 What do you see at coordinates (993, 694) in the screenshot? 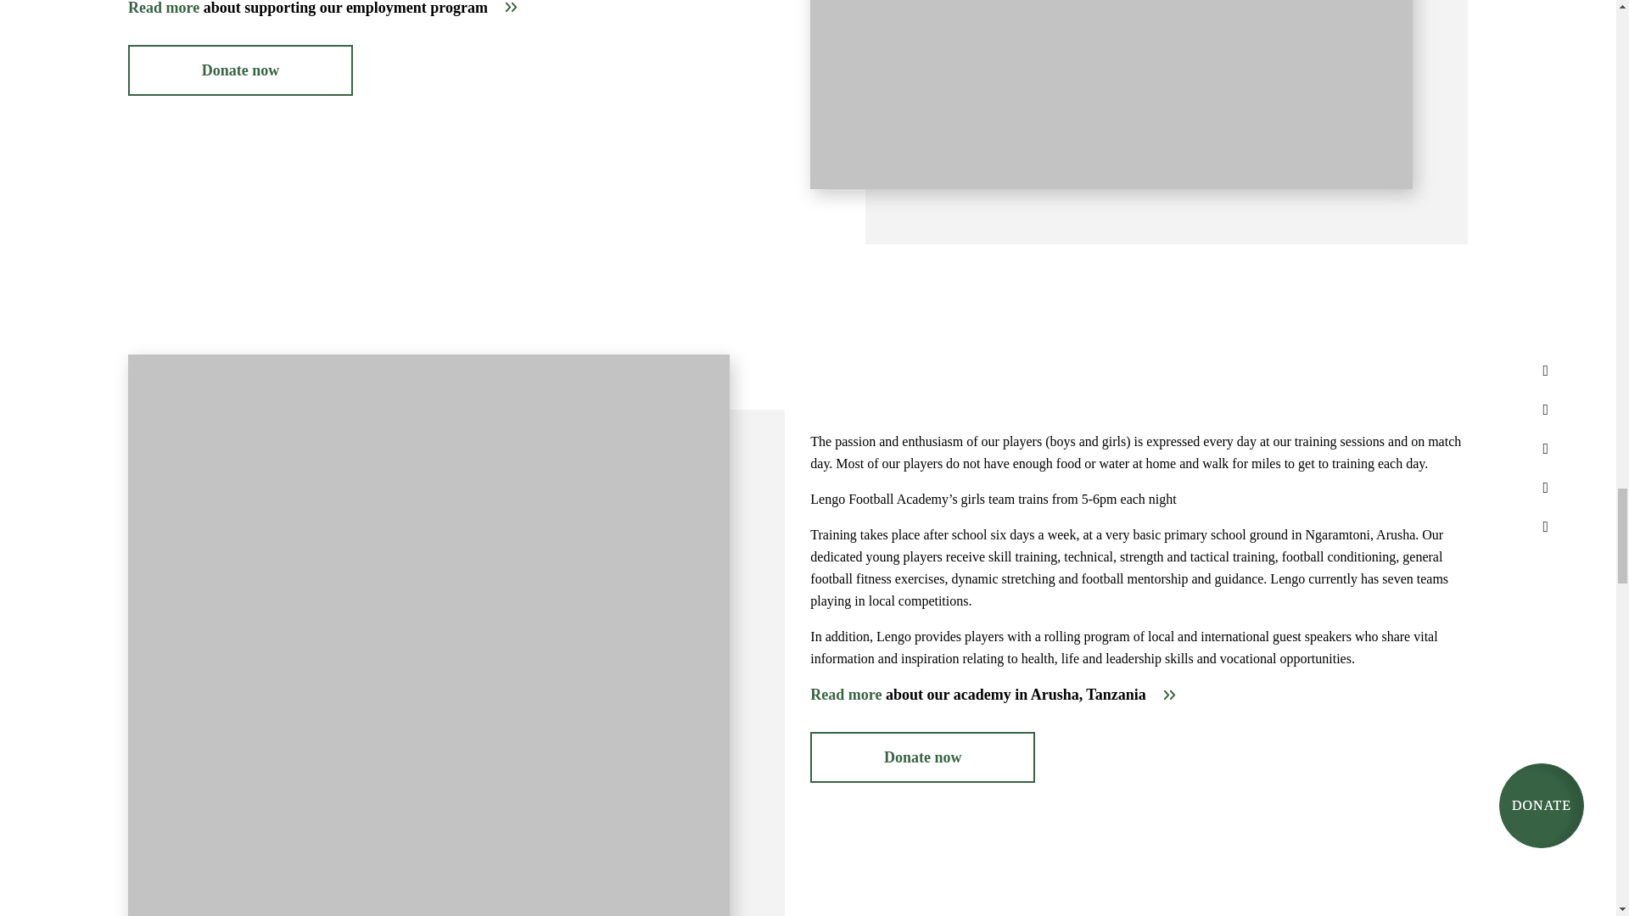
I see `Read more about our academy in Arusha, Tanzania` at bounding box center [993, 694].